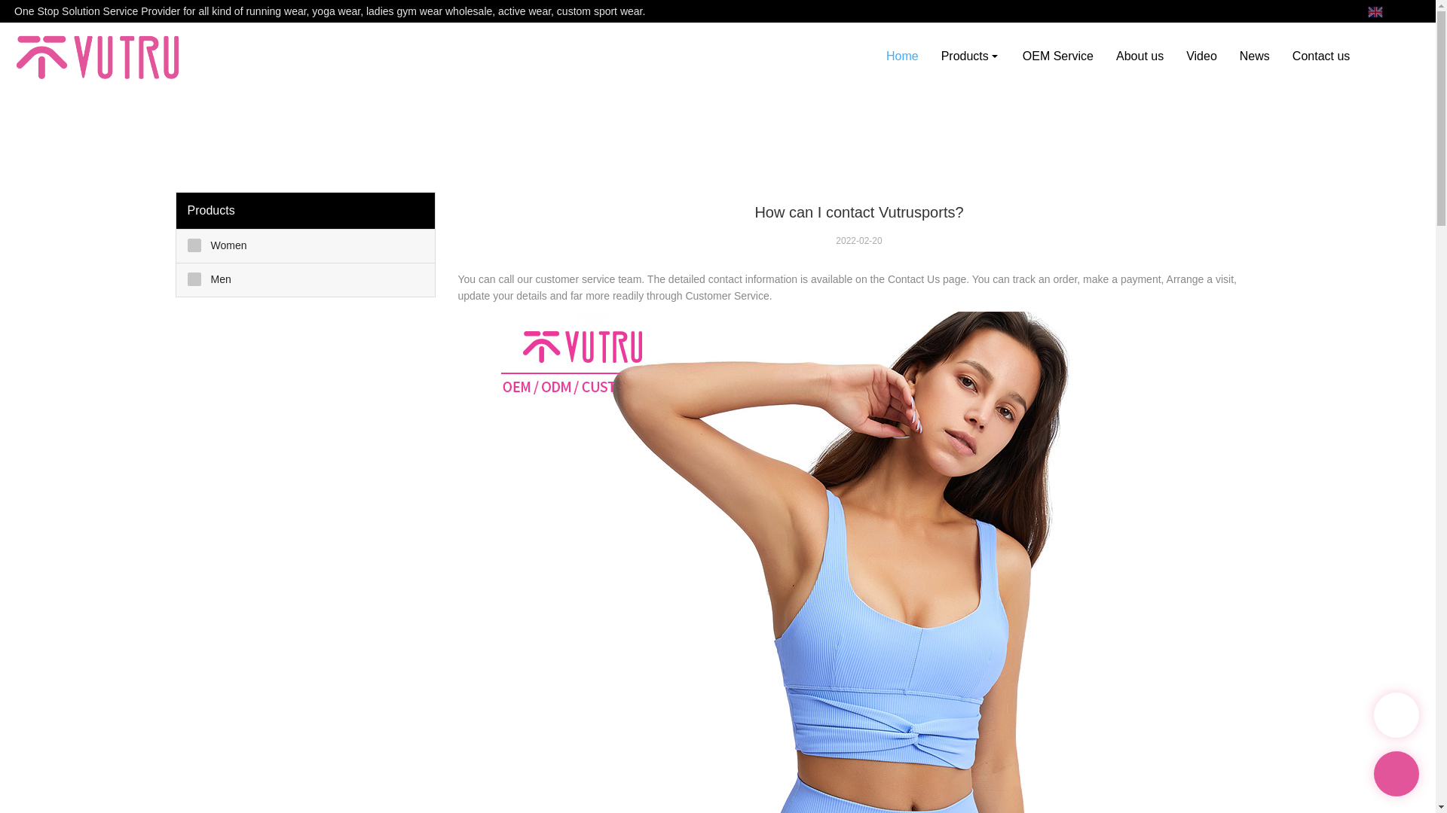 The height and width of the screenshot is (813, 1447). What do you see at coordinates (1140, 56) in the screenshot?
I see `About us` at bounding box center [1140, 56].